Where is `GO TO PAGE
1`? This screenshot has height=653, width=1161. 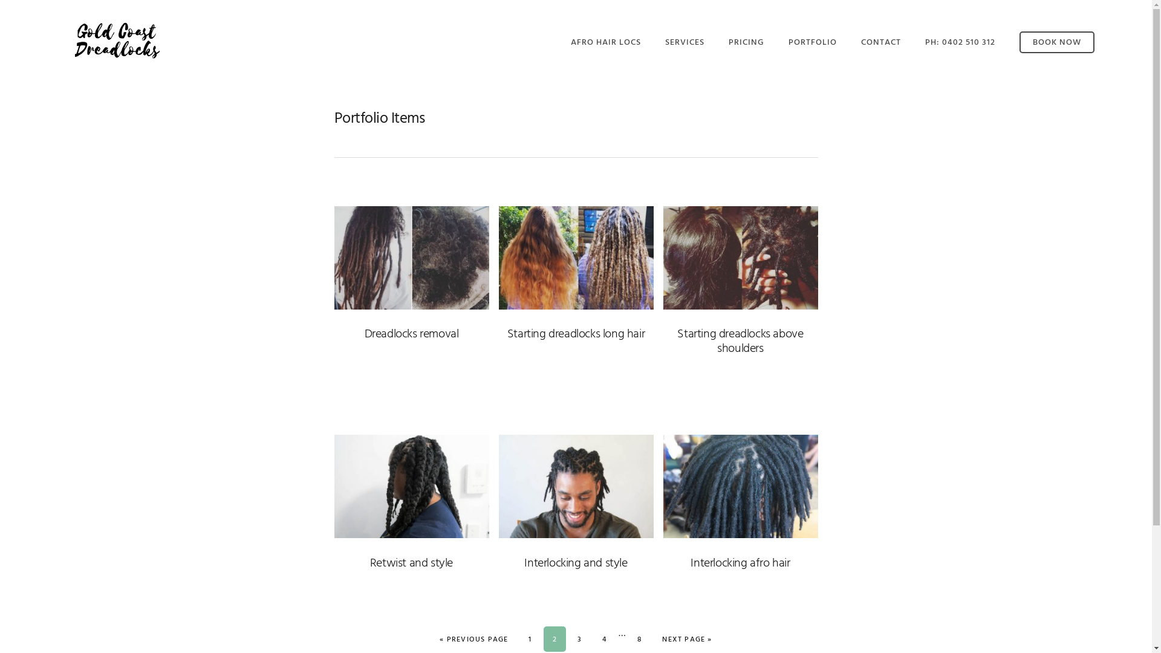 GO TO PAGE
1 is located at coordinates (530, 639).